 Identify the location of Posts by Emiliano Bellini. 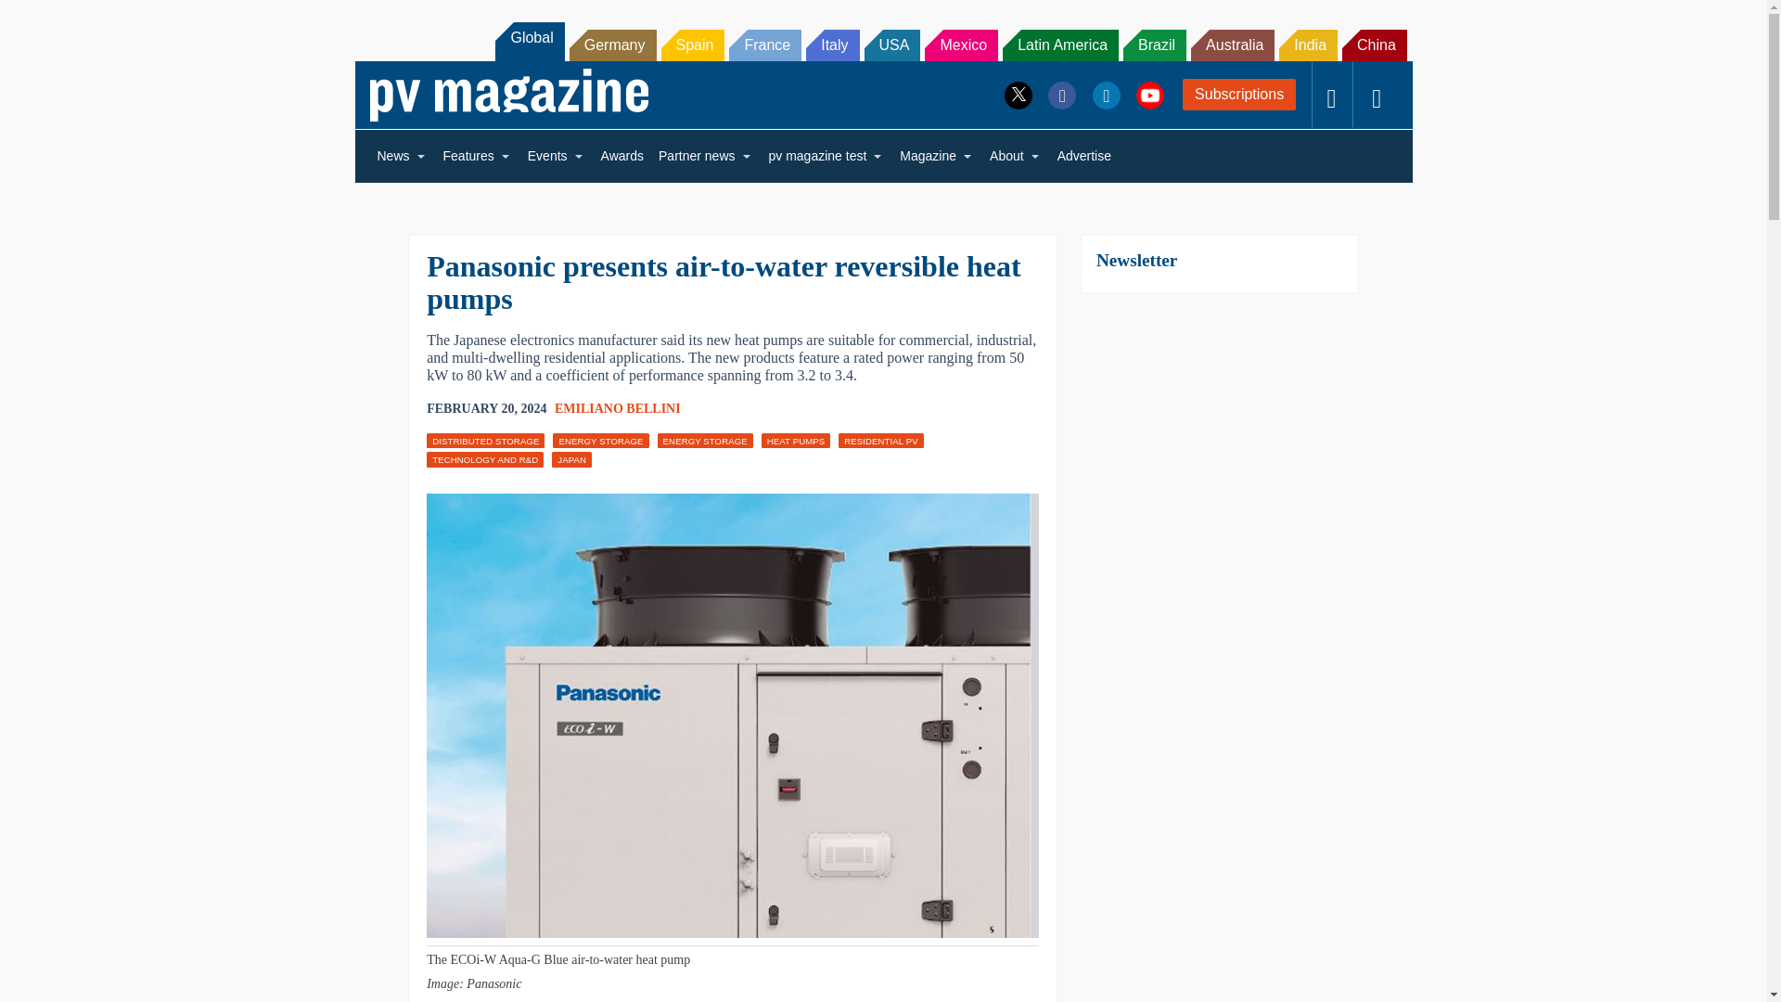
(617, 408).